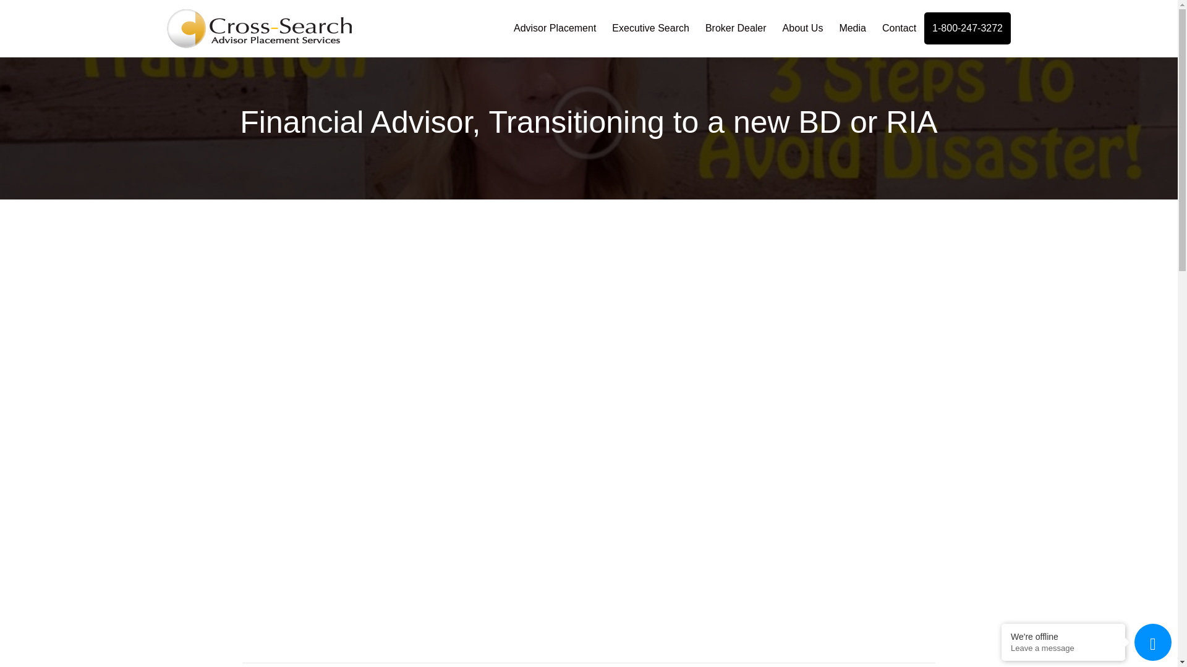 The width and height of the screenshot is (1187, 667). What do you see at coordinates (1063, 636) in the screenshot?
I see `We're offline` at bounding box center [1063, 636].